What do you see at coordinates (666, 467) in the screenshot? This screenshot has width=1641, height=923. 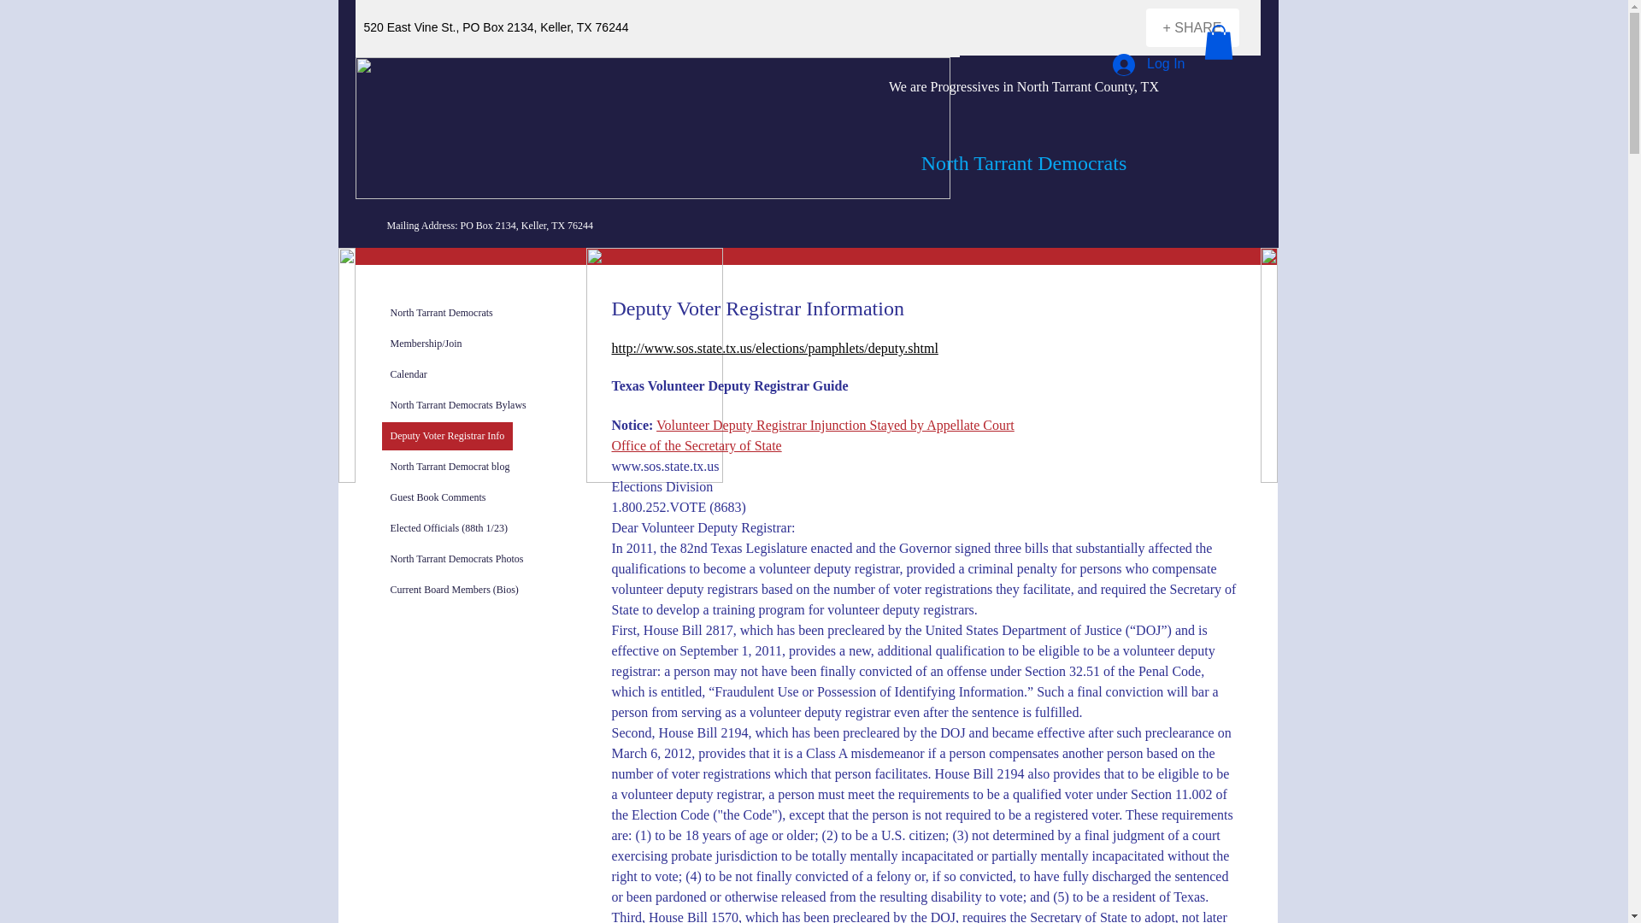 I see `www.sos.state.tx.us` at bounding box center [666, 467].